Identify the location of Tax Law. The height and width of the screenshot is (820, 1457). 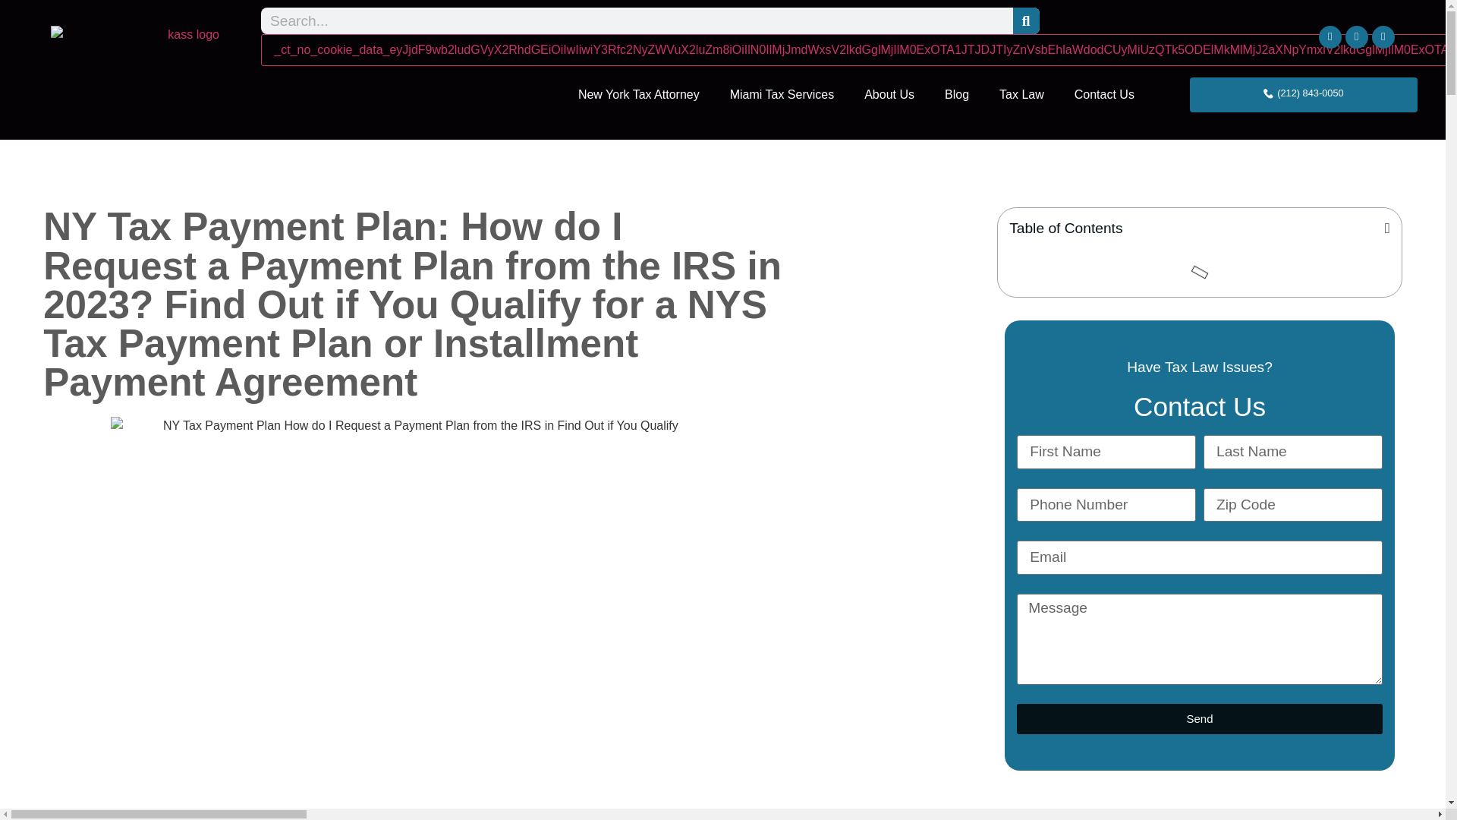
(1021, 94).